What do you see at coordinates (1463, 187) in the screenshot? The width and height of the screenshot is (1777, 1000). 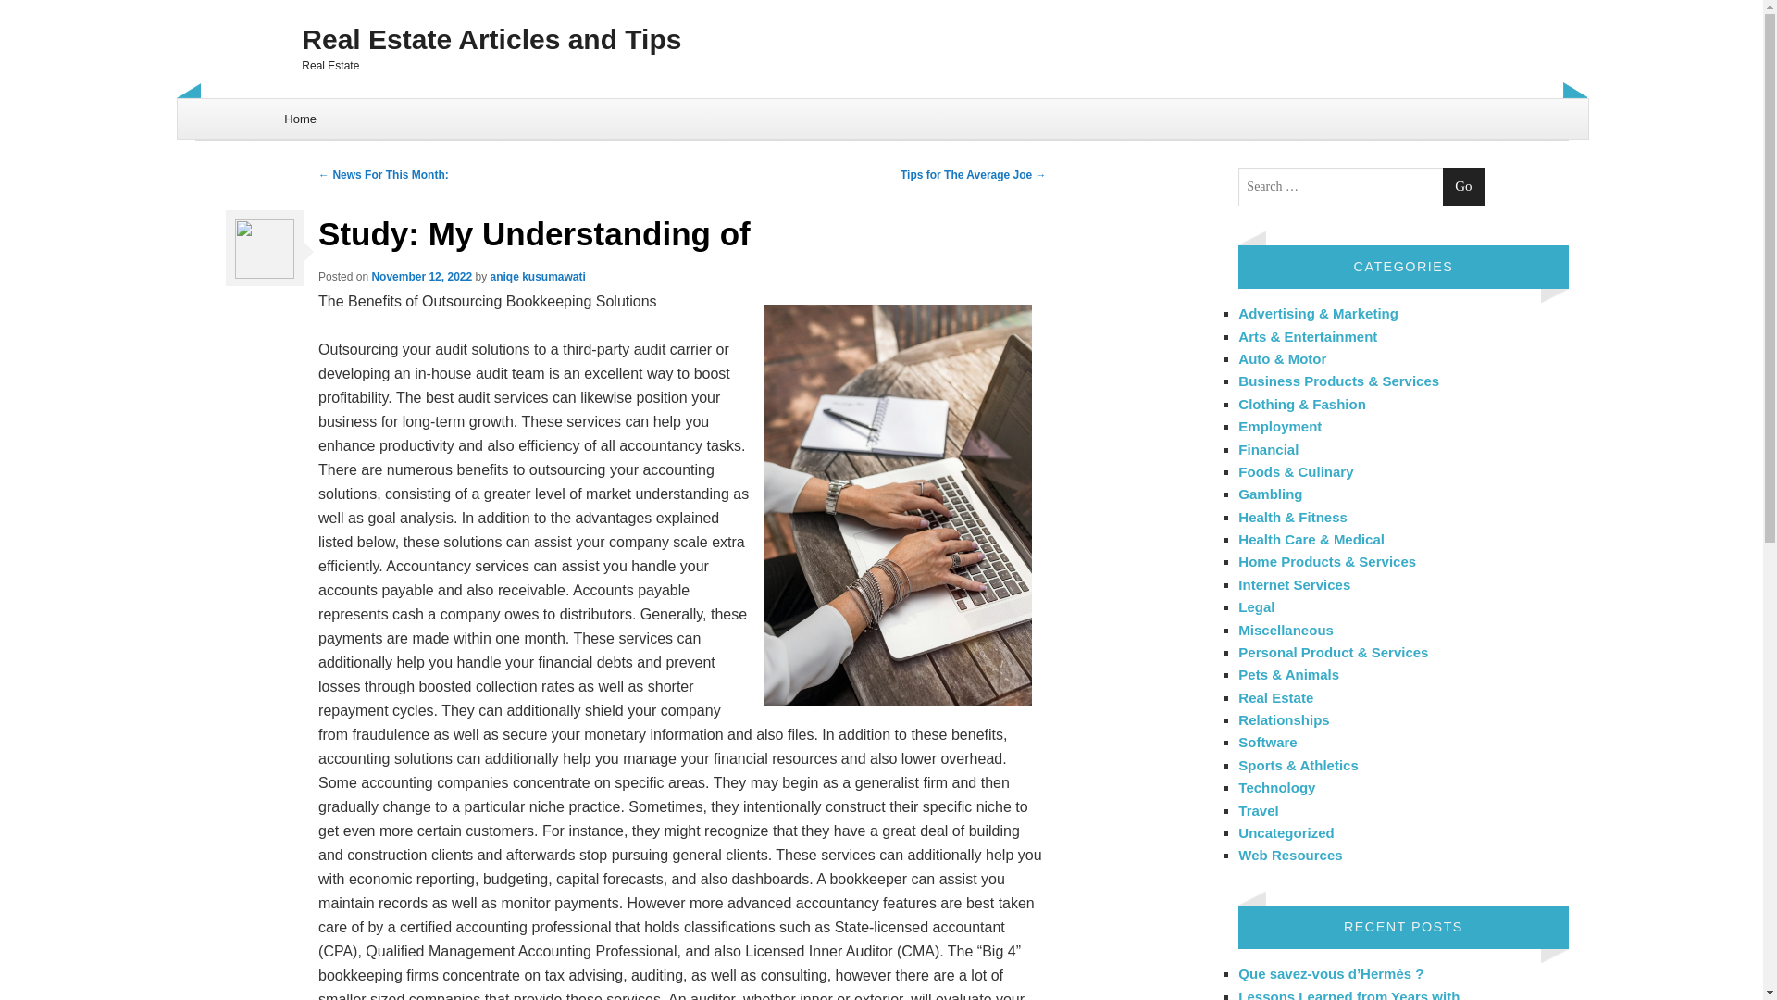 I see `Go` at bounding box center [1463, 187].